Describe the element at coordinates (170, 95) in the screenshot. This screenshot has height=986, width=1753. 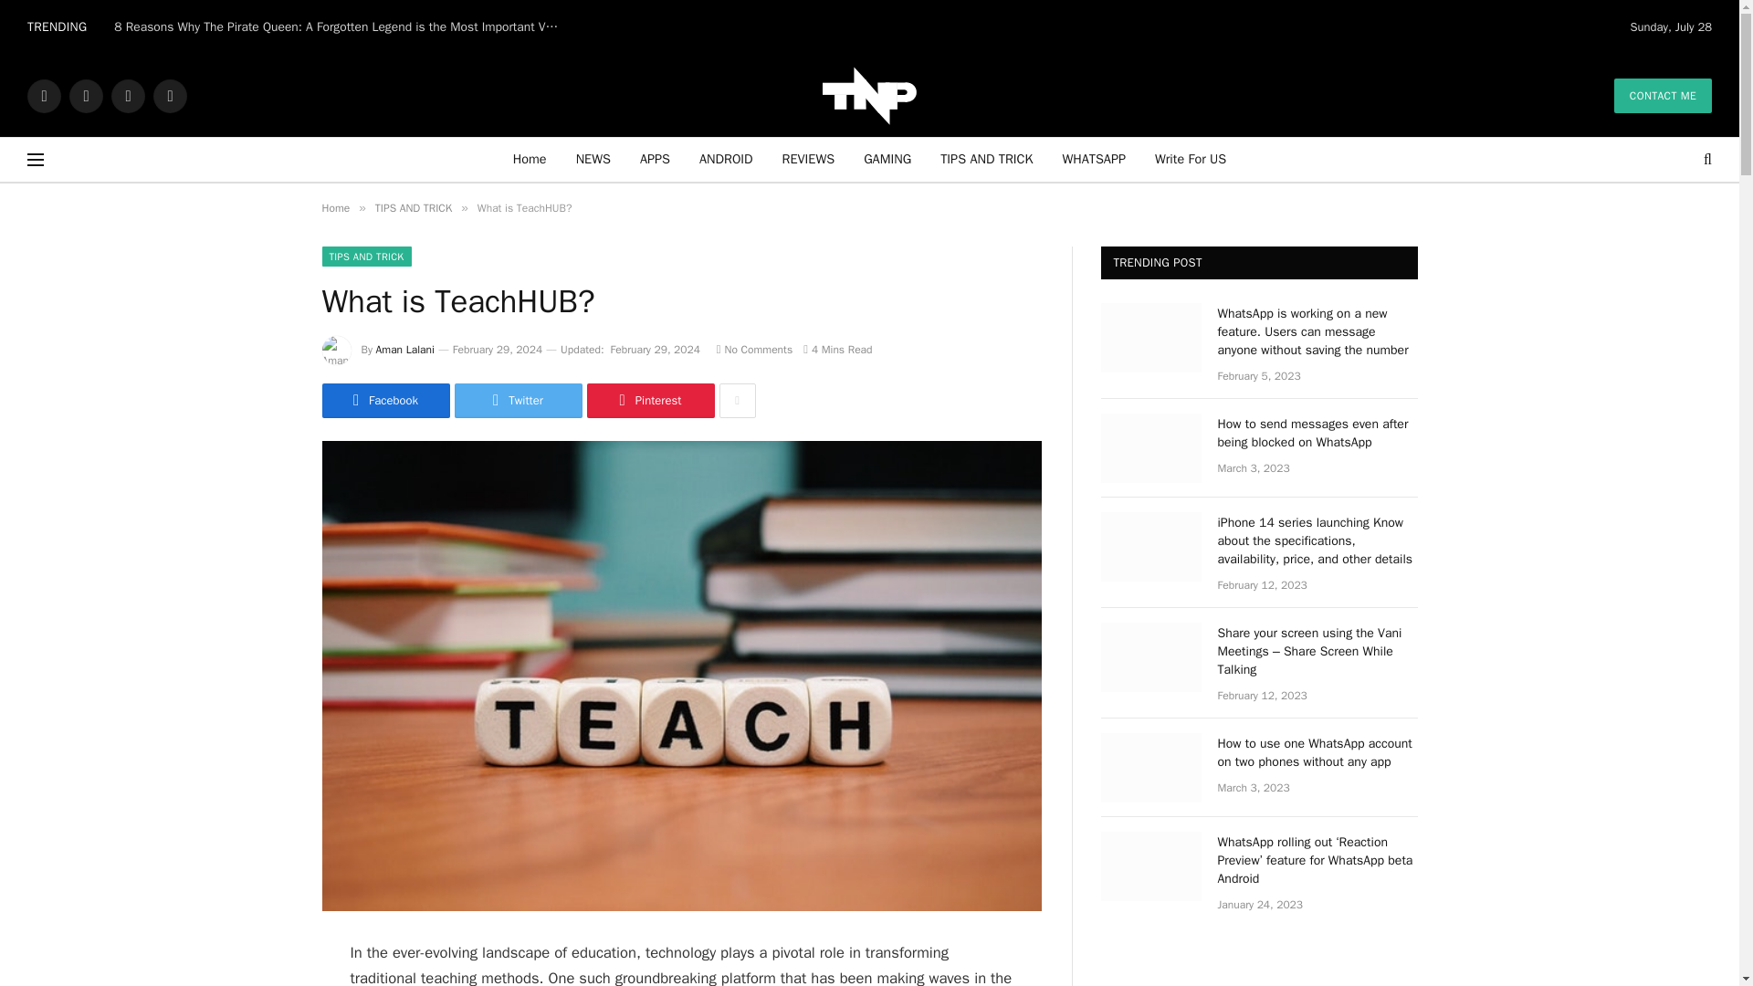
I see `WhatsApp` at that location.